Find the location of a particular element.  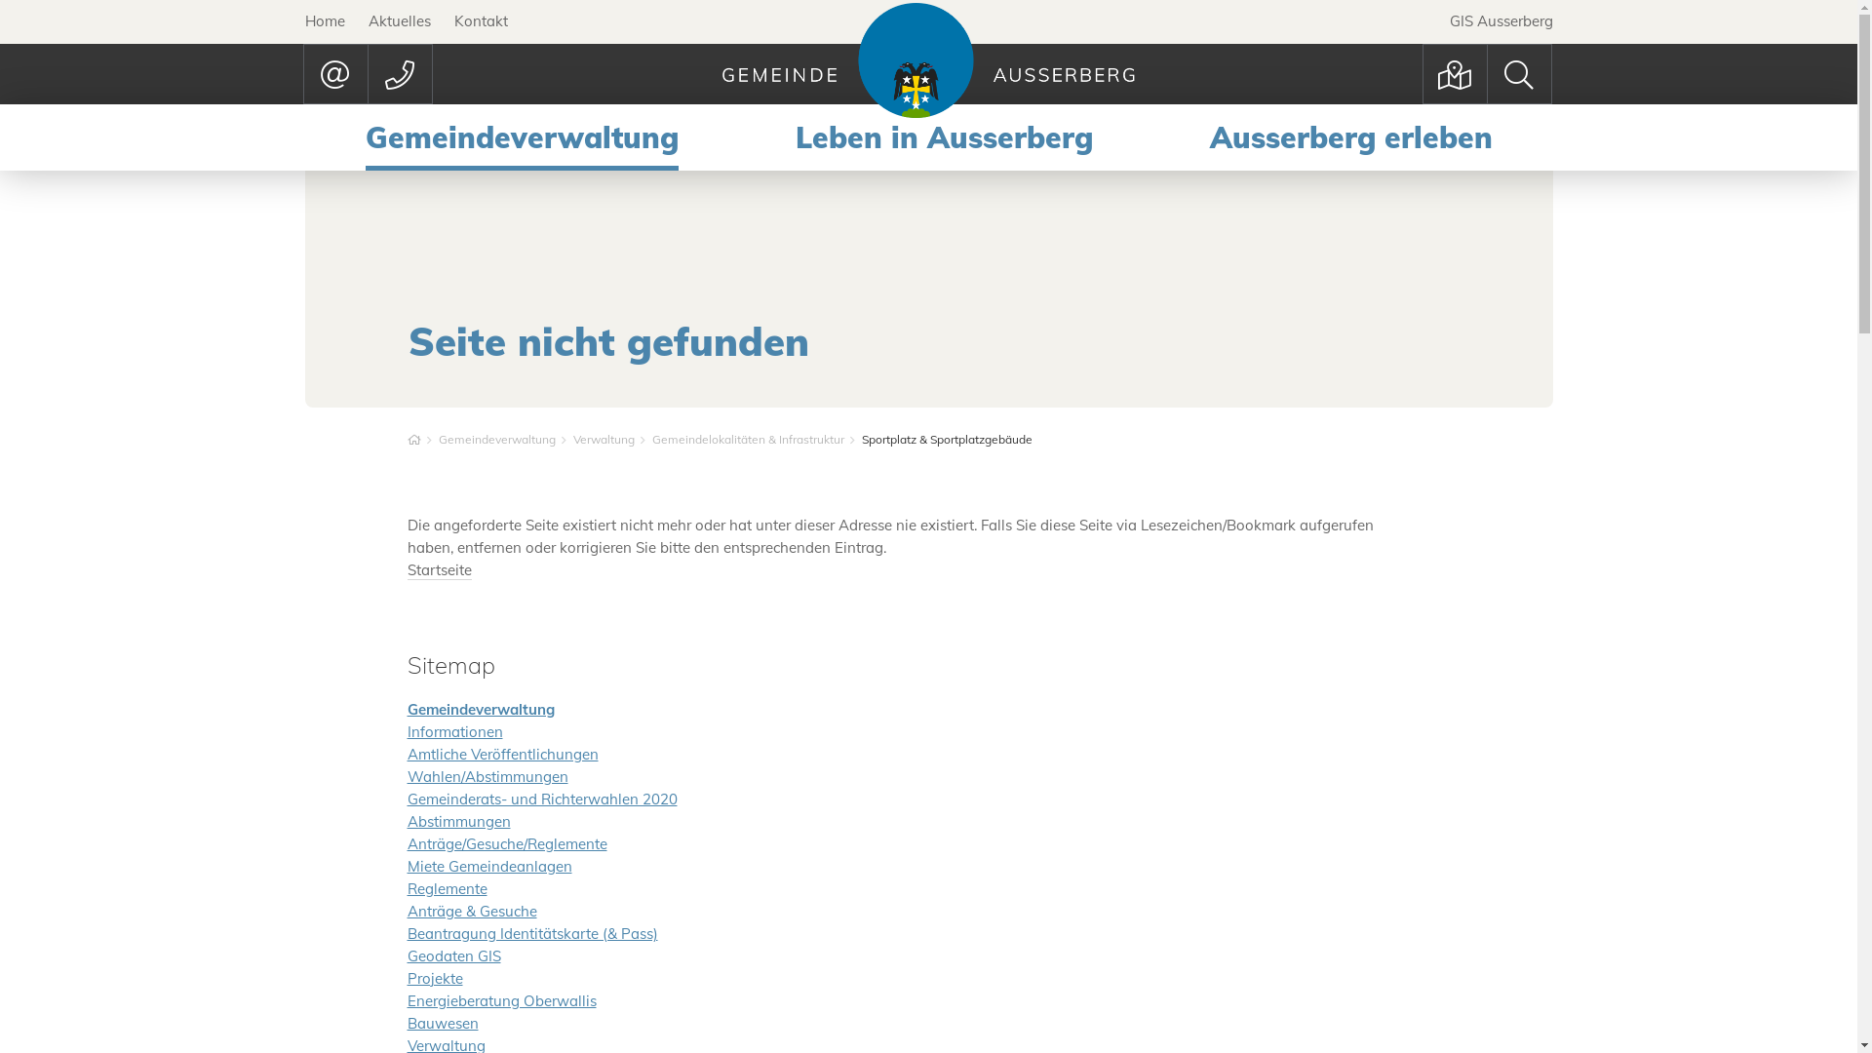

Geodaten GIS is located at coordinates (454, 955).